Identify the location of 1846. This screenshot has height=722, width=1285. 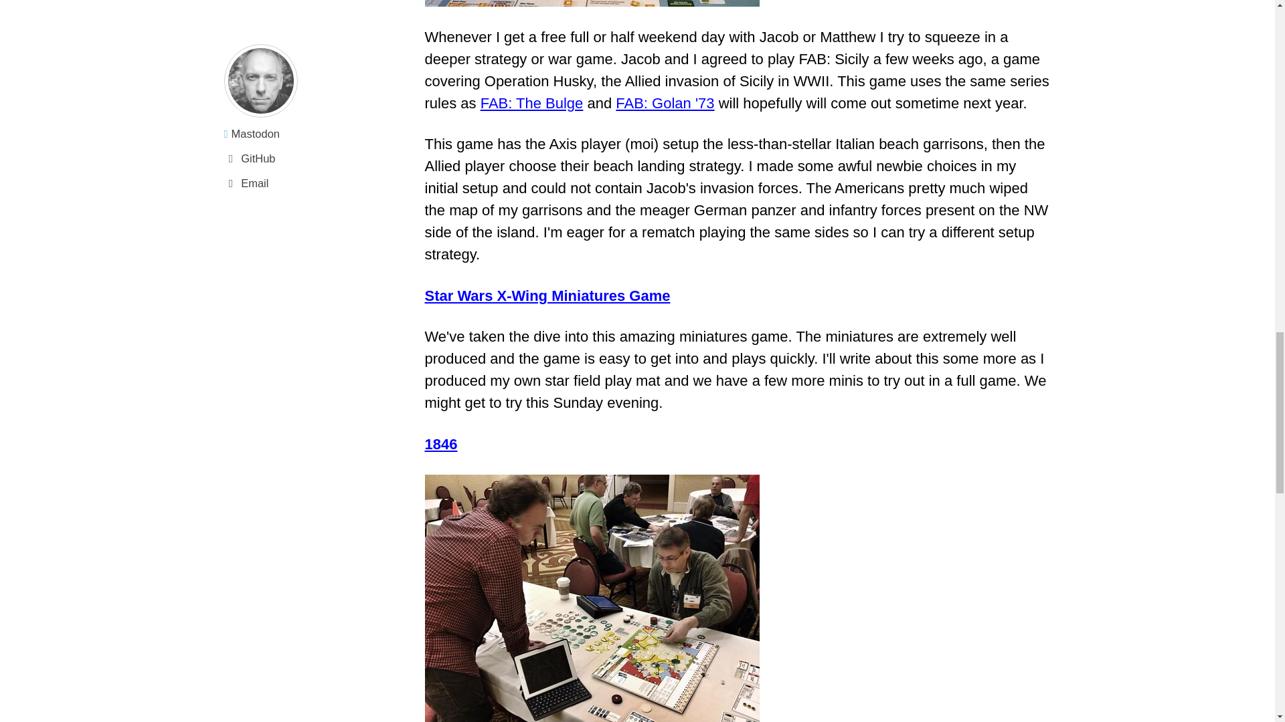
(440, 444).